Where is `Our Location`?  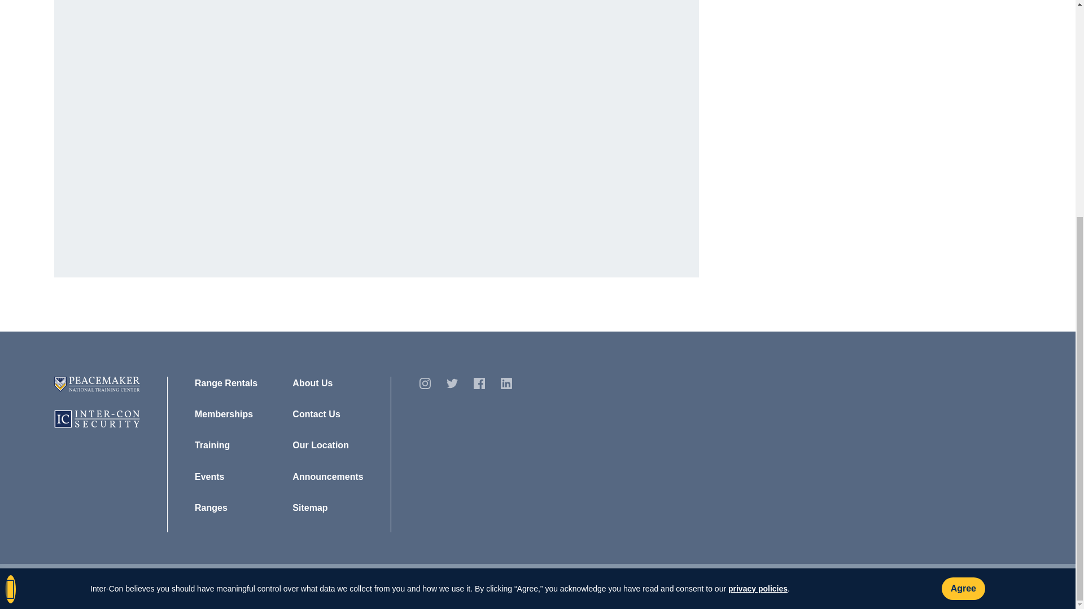
Our Location is located at coordinates (321, 445).